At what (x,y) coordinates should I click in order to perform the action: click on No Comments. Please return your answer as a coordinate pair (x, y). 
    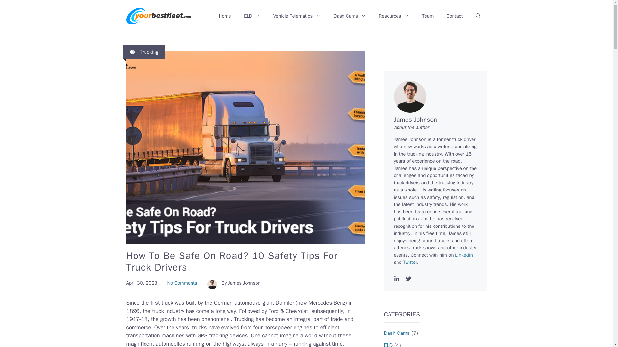
    Looking at the image, I should click on (182, 283).